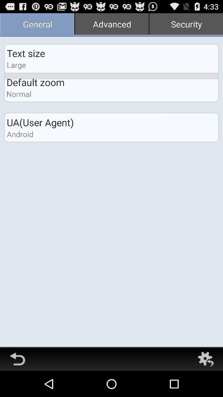 The image size is (223, 397). What do you see at coordinates (36, 82) in the screenshot?
I see `jump to default zoom item` at bounding box center [36, 82].